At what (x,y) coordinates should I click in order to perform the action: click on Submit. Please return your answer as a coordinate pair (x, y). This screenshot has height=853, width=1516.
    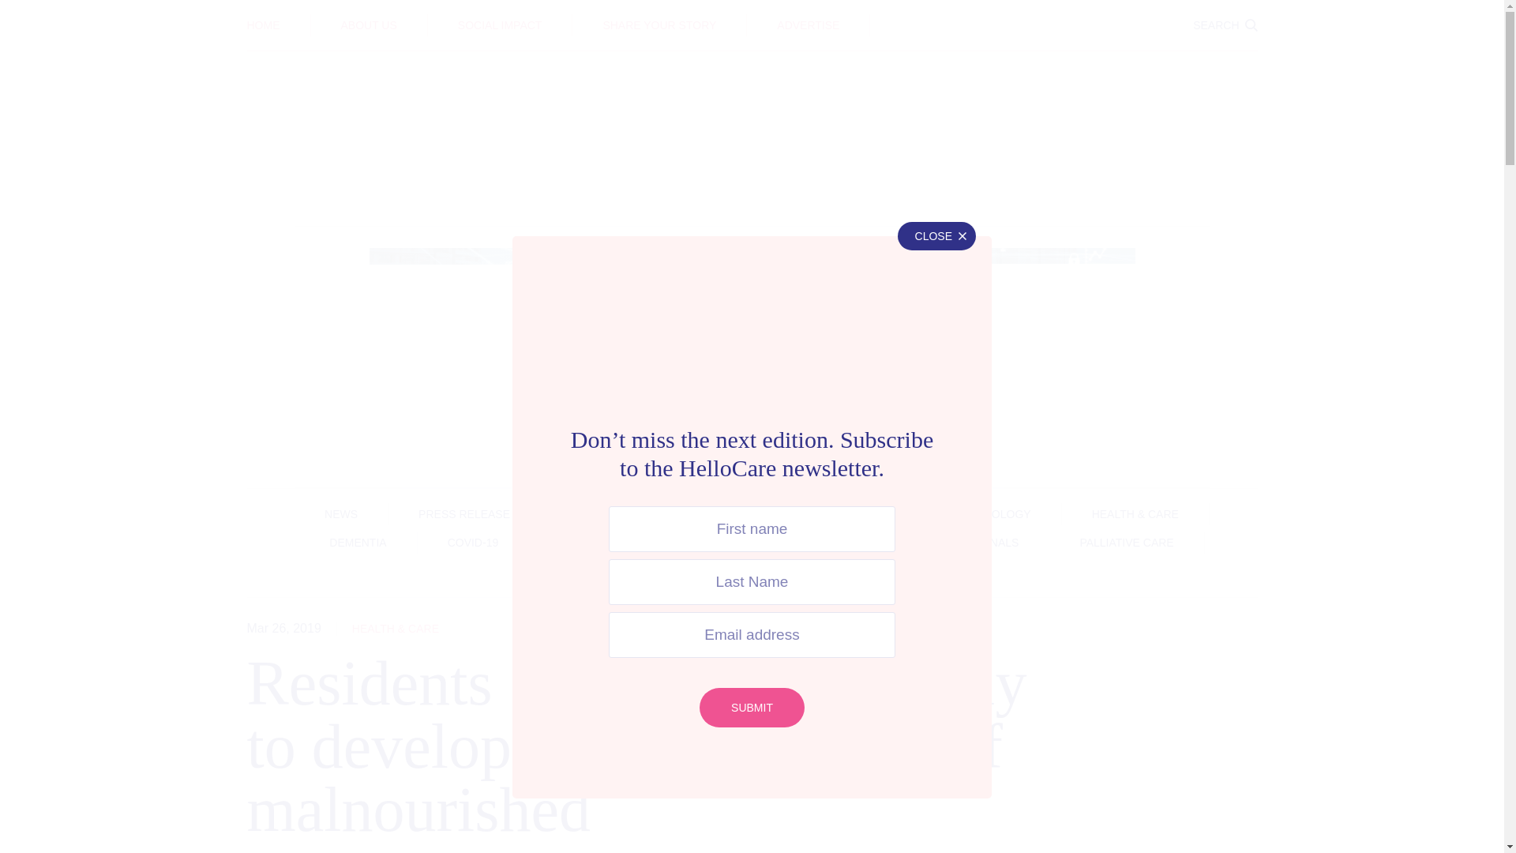
    Looking at the image, I should click on (752, 708).